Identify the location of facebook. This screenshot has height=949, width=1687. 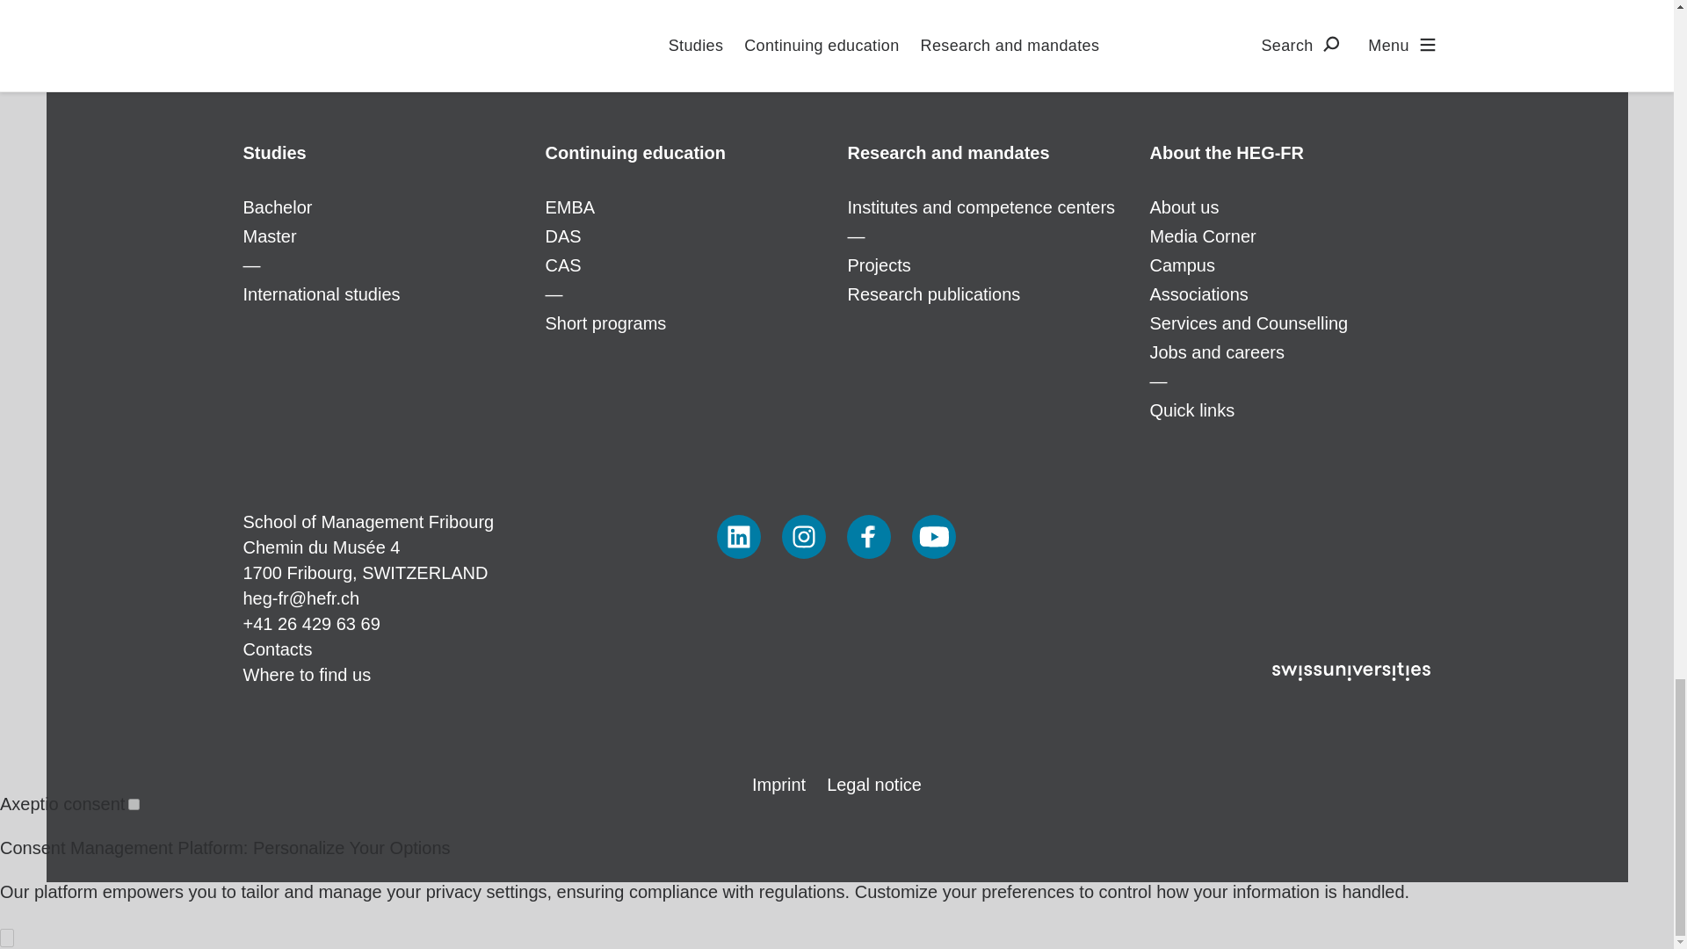
(868, 537).